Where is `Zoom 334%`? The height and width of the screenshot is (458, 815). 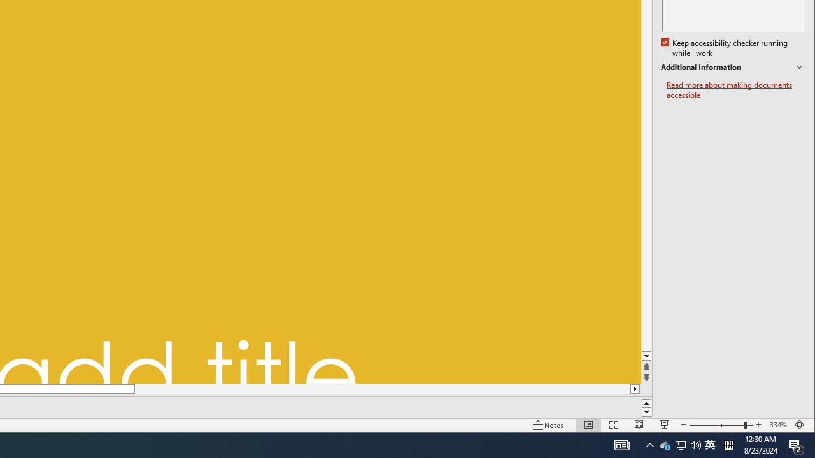 Zoom 334% is located at coordinates (778, 425).